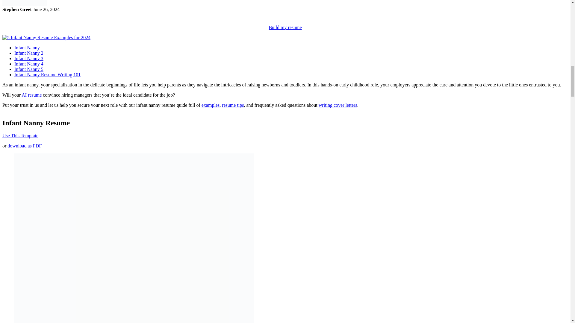 The height and width of the screenshot is (323, 575). I want to click on Infant Nanny 4, so click(29, 64).